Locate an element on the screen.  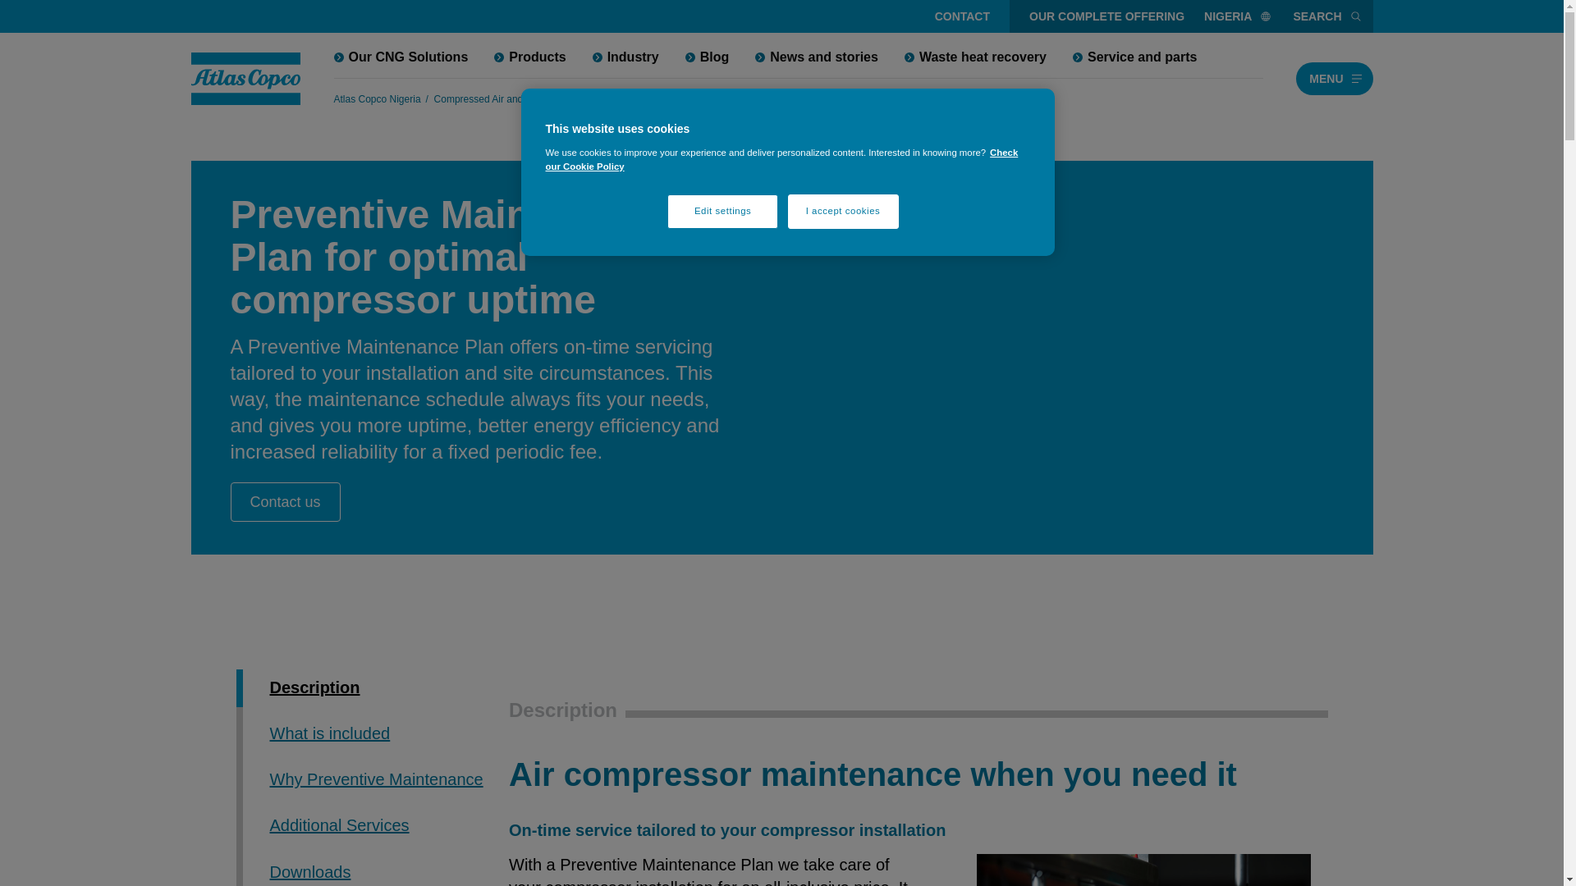
OUR COMPLETE OFFERING is located at coordinates (1106, 16).